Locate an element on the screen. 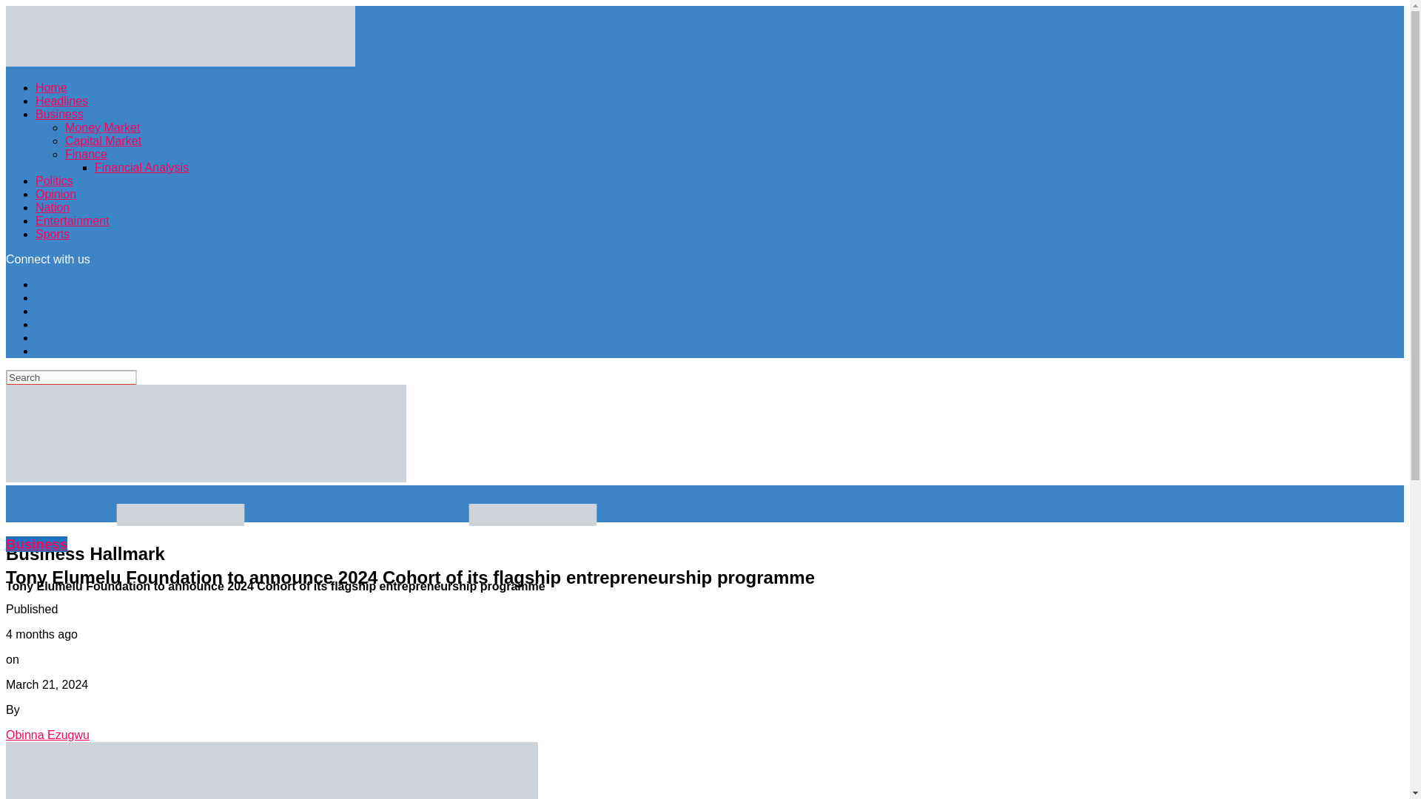 This screenshot has height=799, width=1421. Politics is located at coordinates (55, 181).